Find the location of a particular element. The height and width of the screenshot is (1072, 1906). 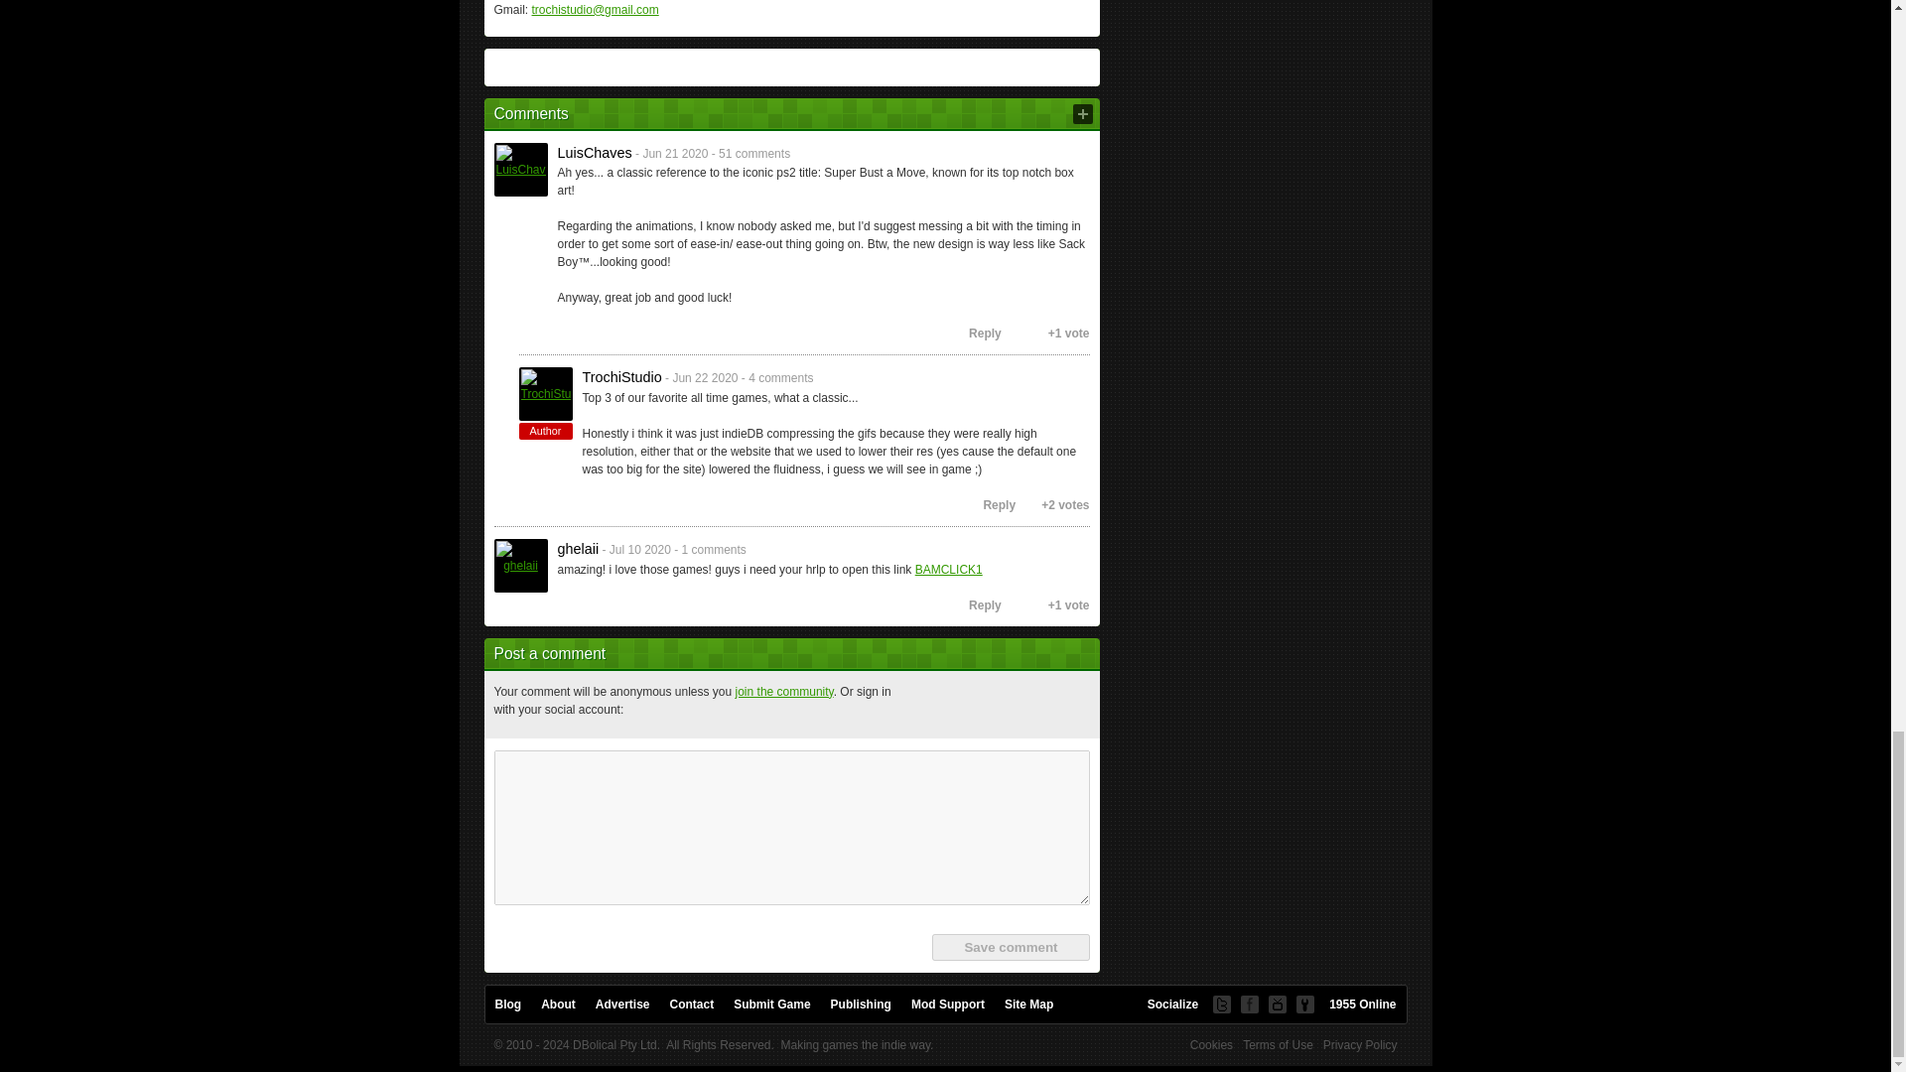

Save comment is located at coordinates (1010, 947).